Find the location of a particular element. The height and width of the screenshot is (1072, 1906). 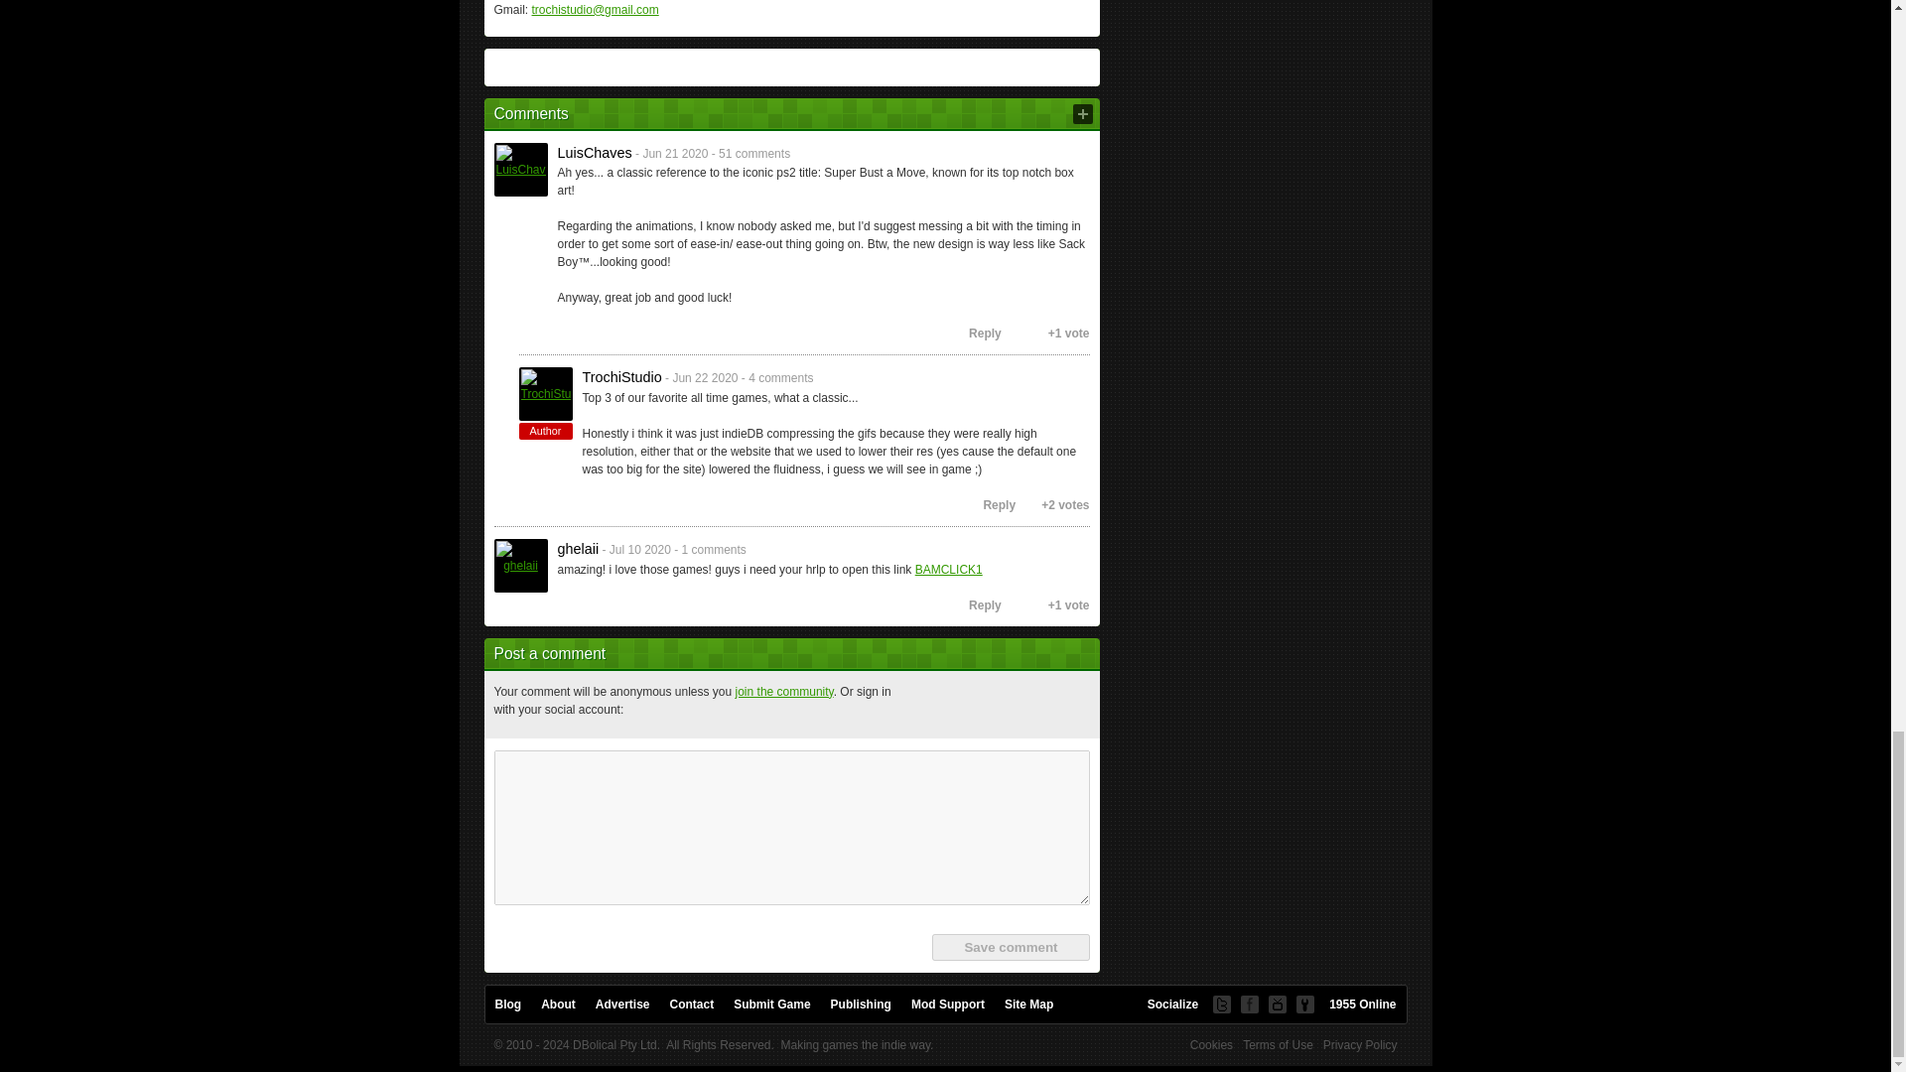

Save comment is located at coordinates (1010, 947).